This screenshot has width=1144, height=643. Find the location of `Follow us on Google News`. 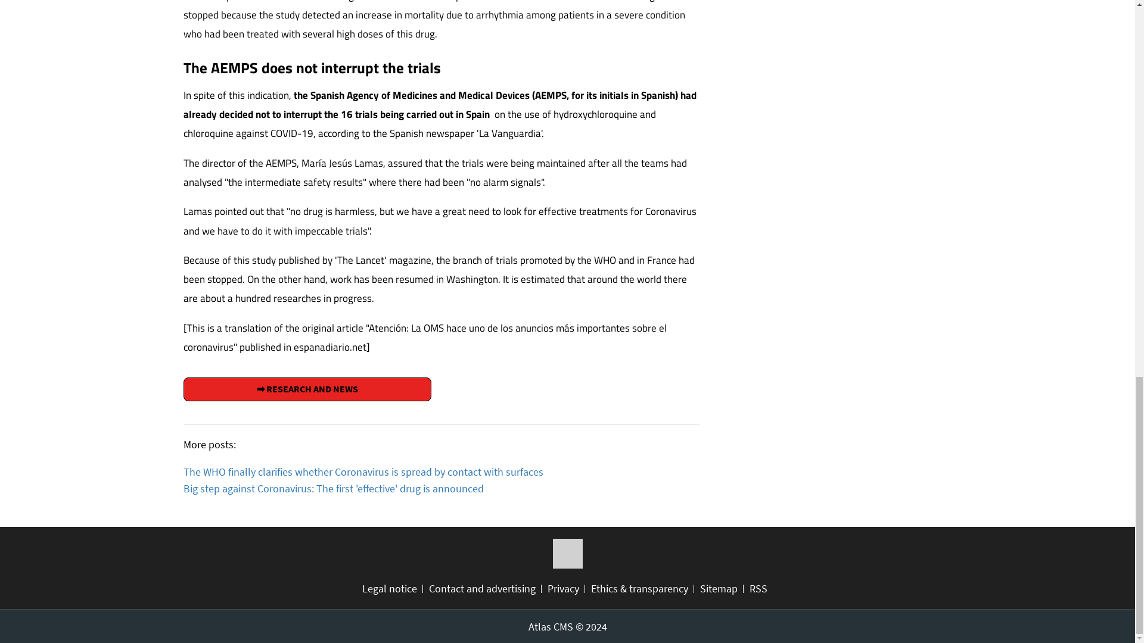

Follow us on Google News is located at coordinates (567, 554).